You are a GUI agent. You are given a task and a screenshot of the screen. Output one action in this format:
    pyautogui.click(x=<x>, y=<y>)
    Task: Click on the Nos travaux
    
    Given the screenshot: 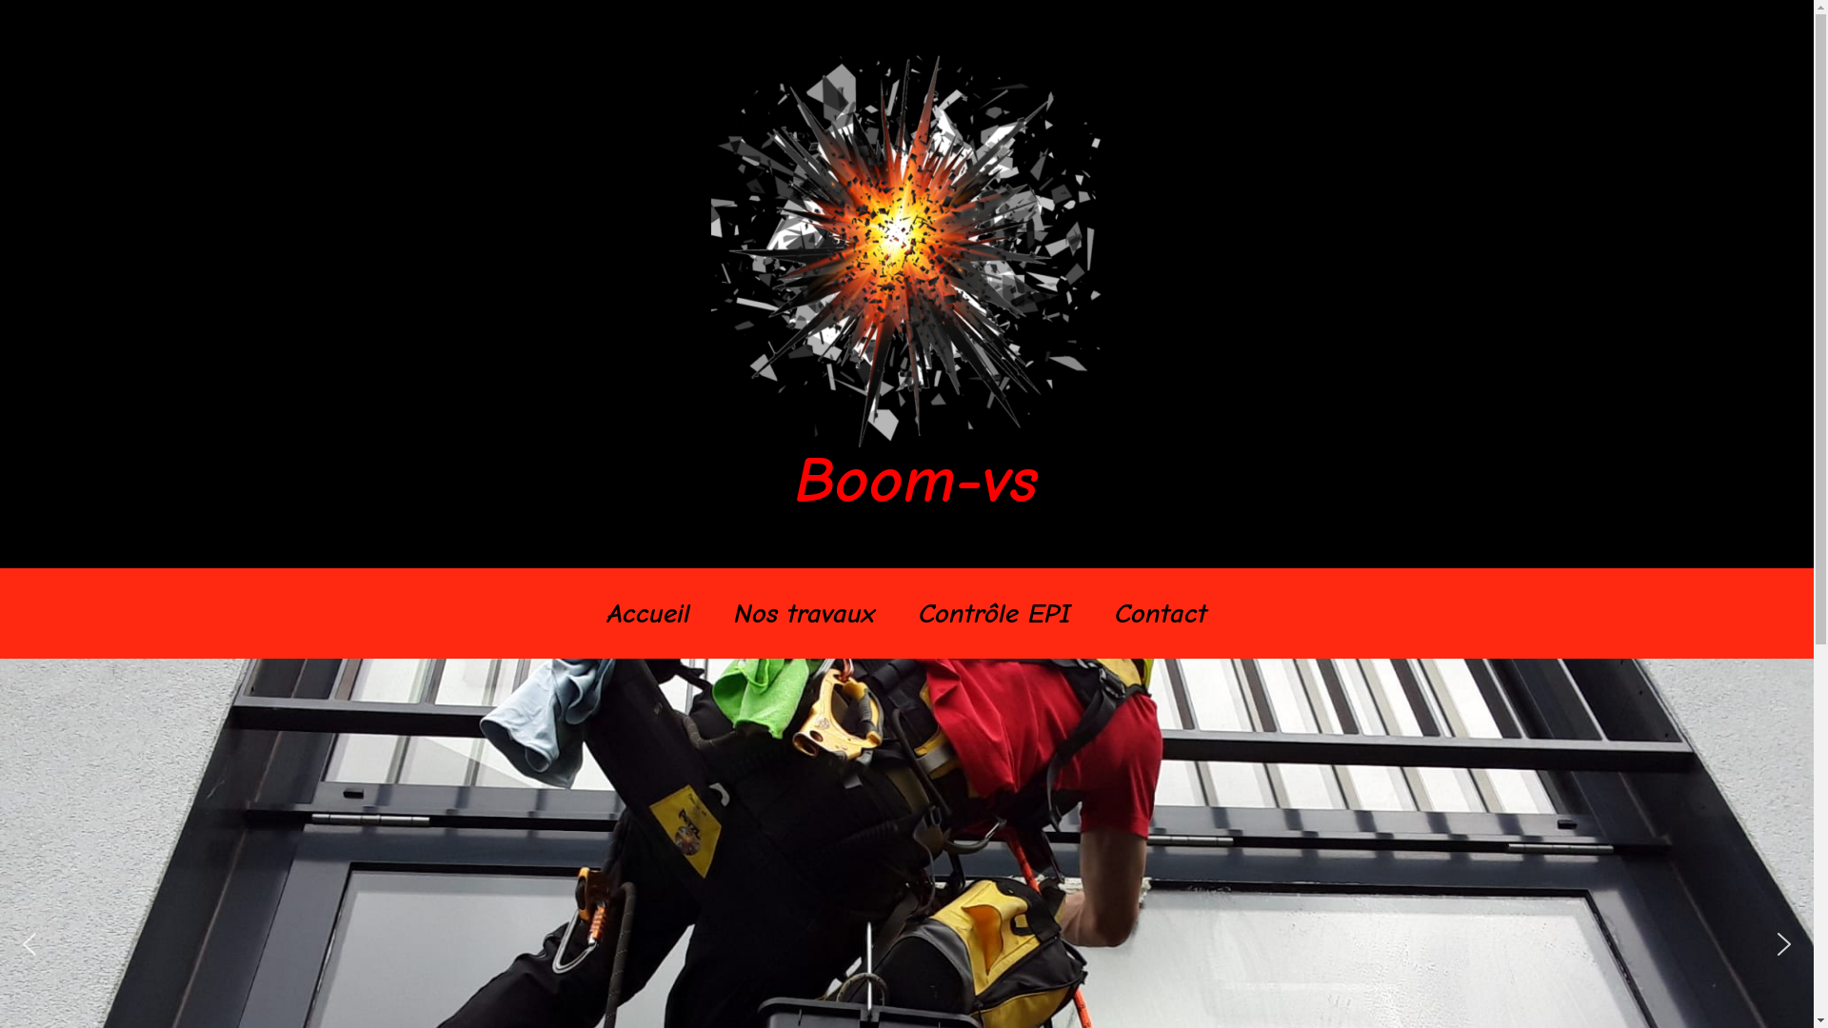 What is the action you would take?
    pyautogui.click(x=805, y=613)
    